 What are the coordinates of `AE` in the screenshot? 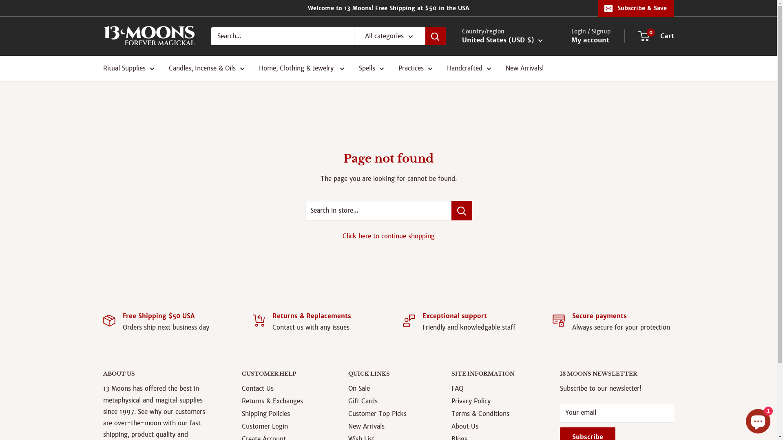 It's located at (495, 349).